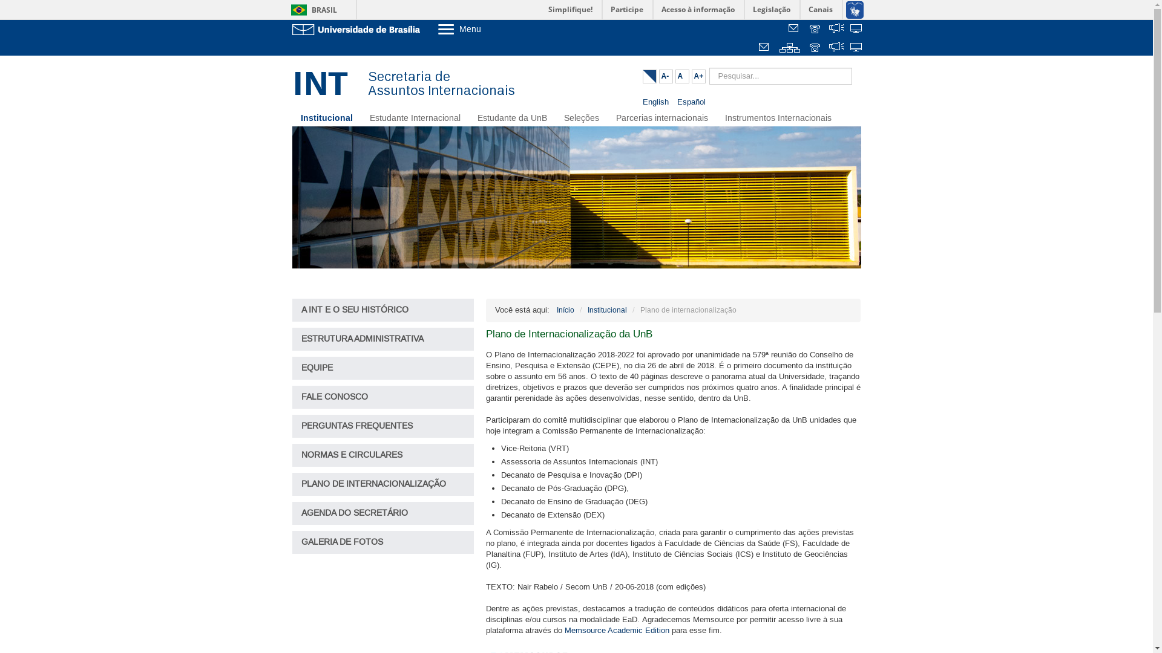  What do you see at coordinates (790, 48) in the screenshot?
I see ` ` at bounding box center [790, 48].